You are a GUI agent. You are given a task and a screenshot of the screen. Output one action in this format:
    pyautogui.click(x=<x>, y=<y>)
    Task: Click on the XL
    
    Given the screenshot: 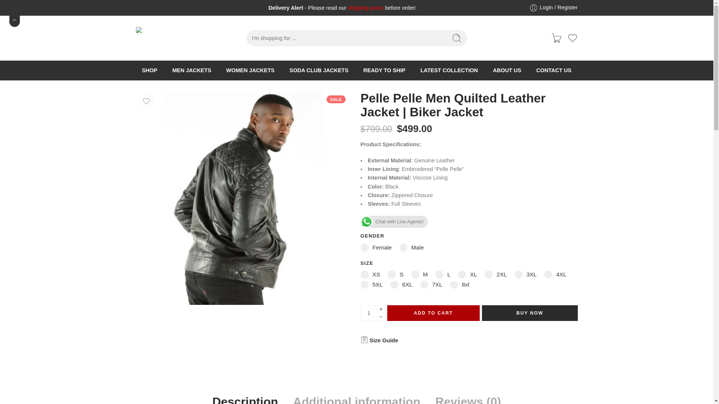 What is the action you would take?
    pyautogui.click(x=467, y=275)
    